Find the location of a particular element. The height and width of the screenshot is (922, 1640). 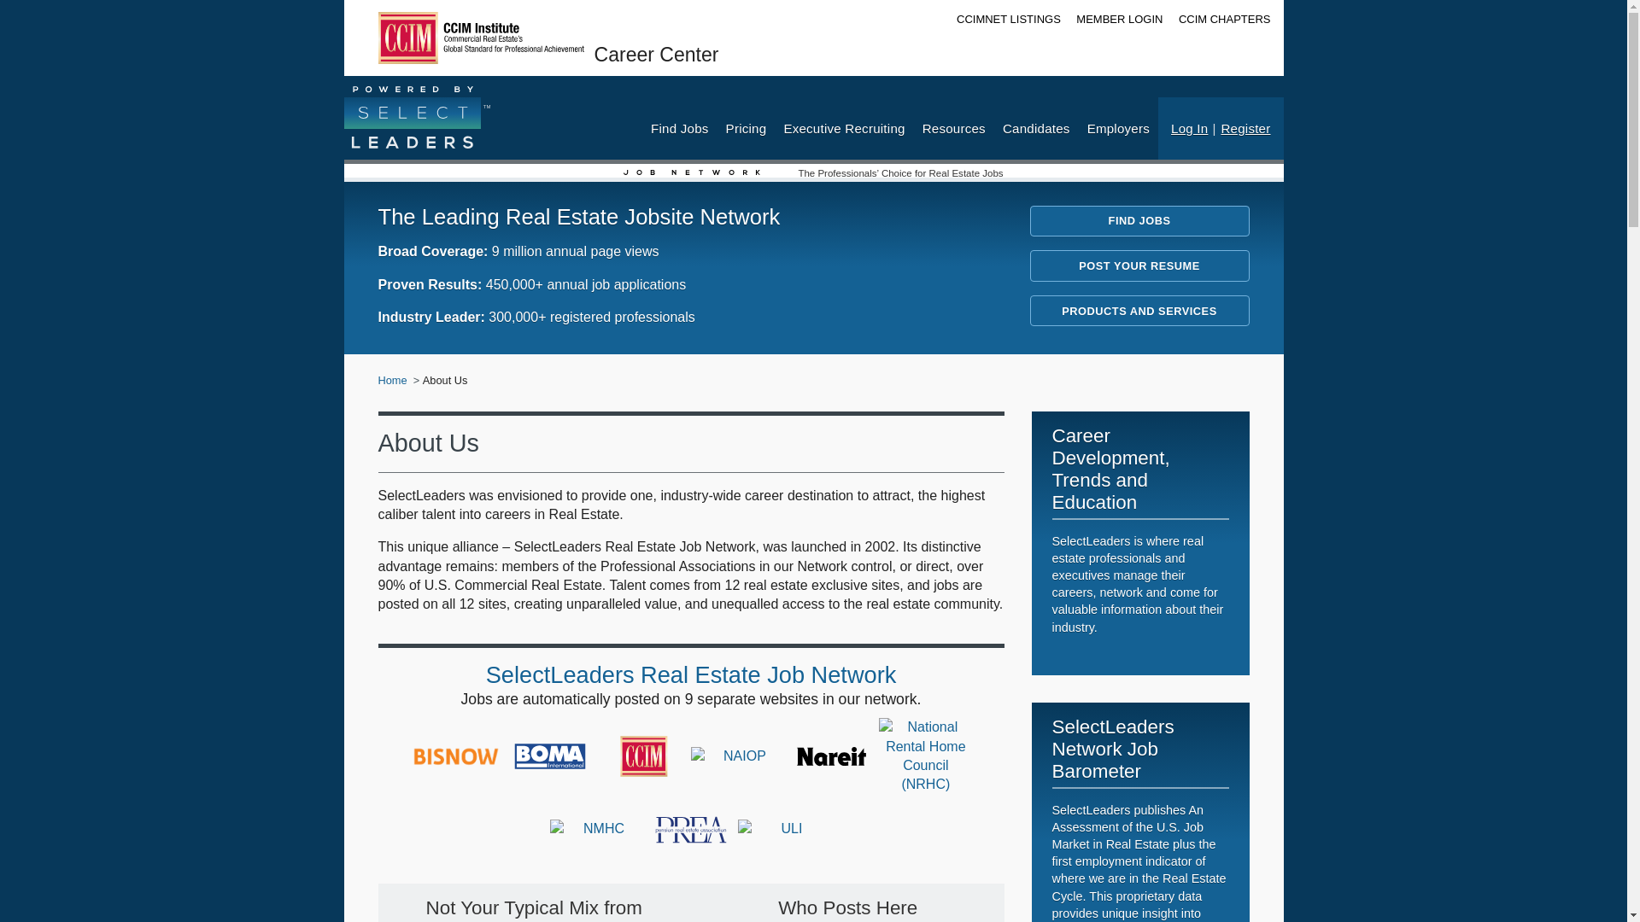

FIND JOBS is located at coordinates (1139, 220).